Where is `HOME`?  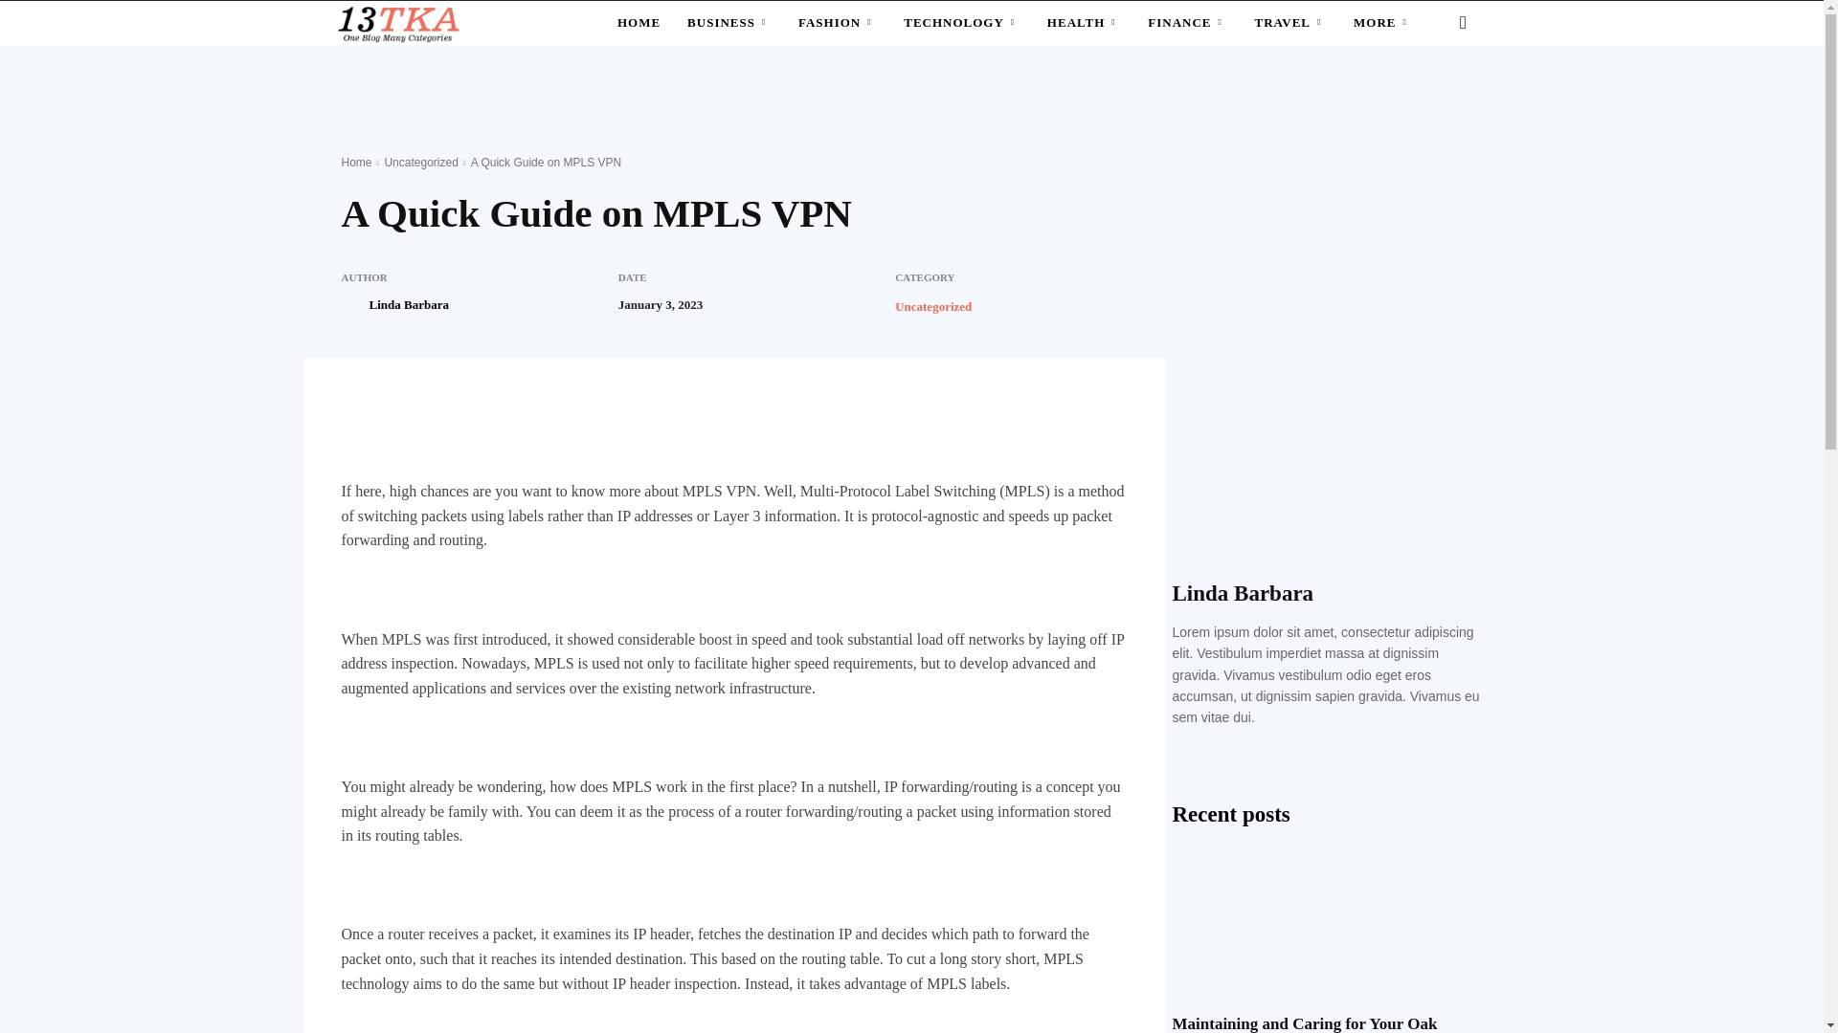 HOME is located at coordinates (639, 23).